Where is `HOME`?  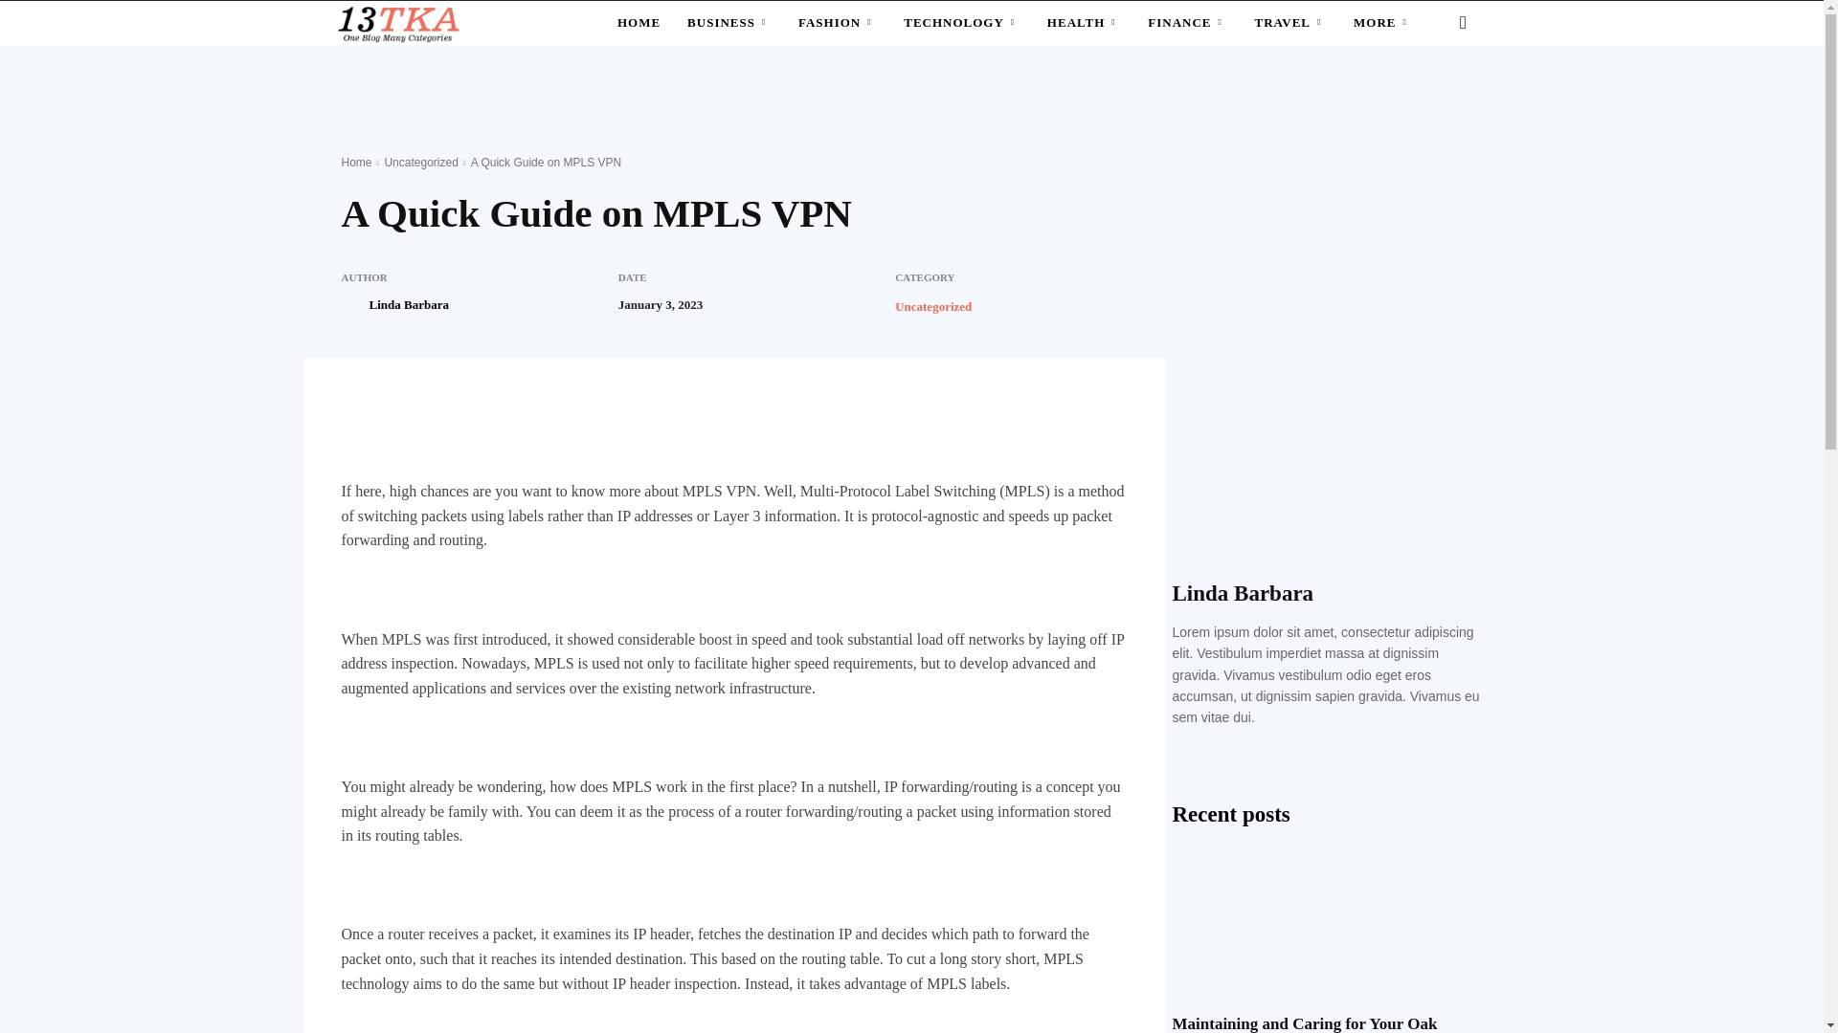 HOME is located at coordinates (639, 23).